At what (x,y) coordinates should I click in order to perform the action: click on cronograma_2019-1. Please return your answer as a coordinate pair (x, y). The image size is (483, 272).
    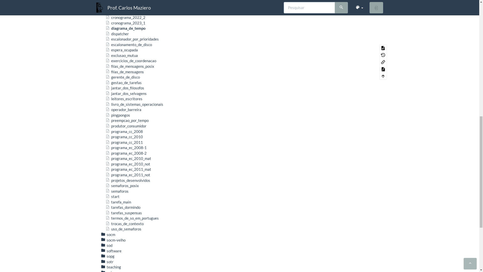
    Looking at the image, I should click on (125, 254).